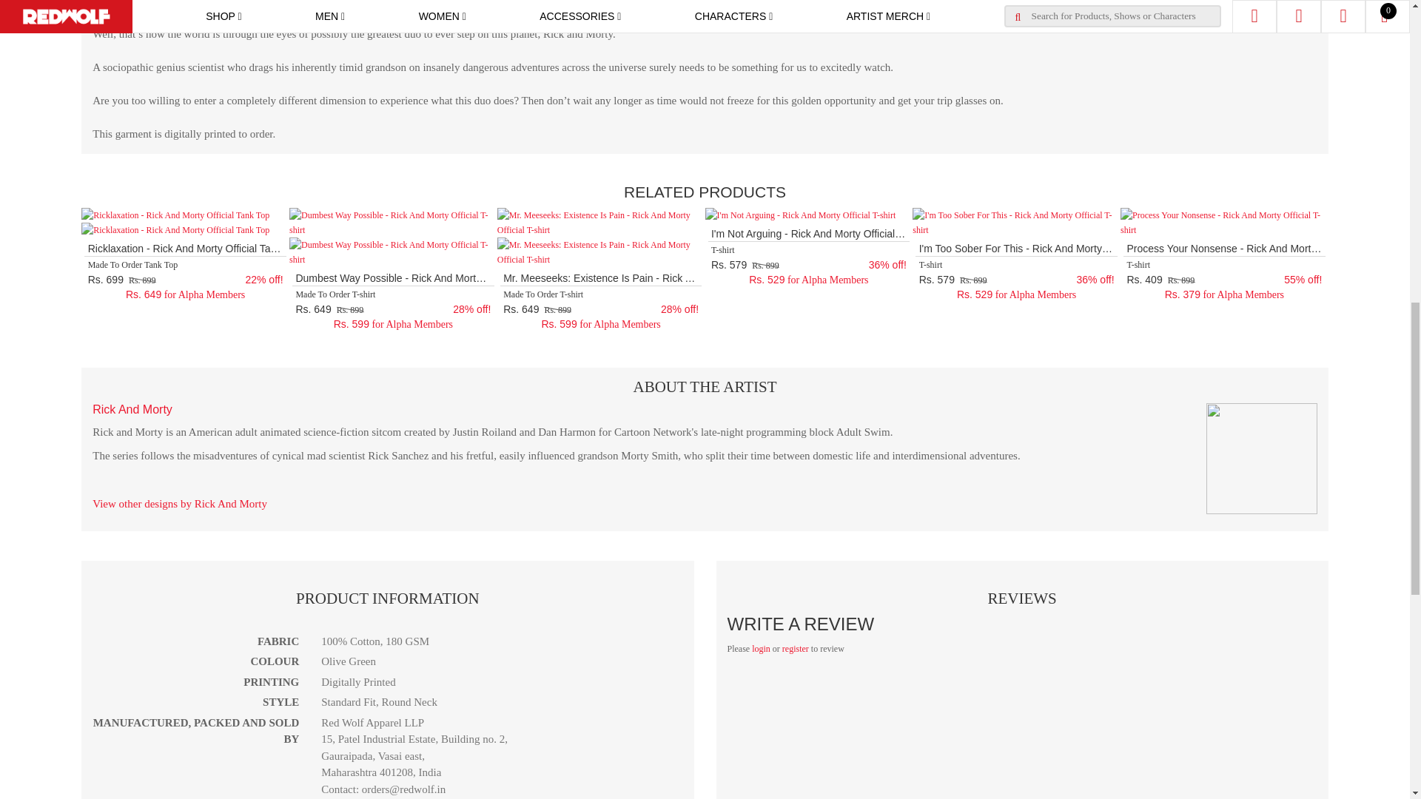 The image size is (1421, 799). What do you see at coordinates (1016, 222) in the screenshot?
I see `I'm Too Sober For This - Rick And Morty Official T-shirt` at bounding box center [1016, 222].